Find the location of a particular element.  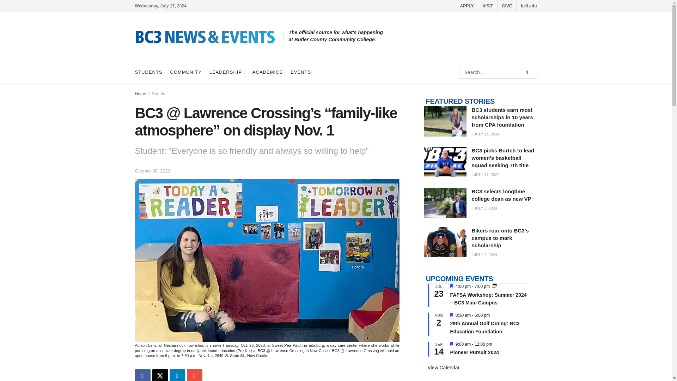

GIVE is located at coordinates (506, 6).